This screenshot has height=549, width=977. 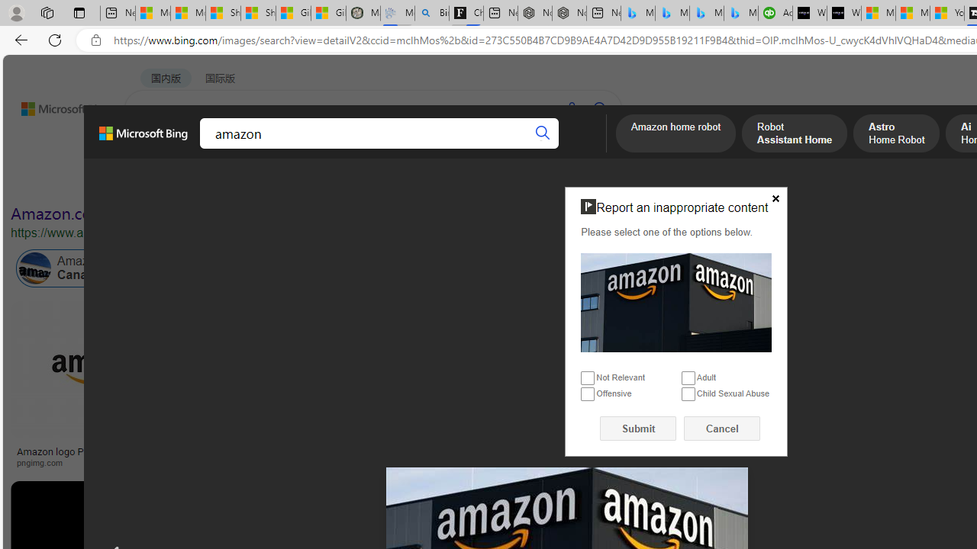 I want to click on usatoday.com, so click(x=448, y=462).